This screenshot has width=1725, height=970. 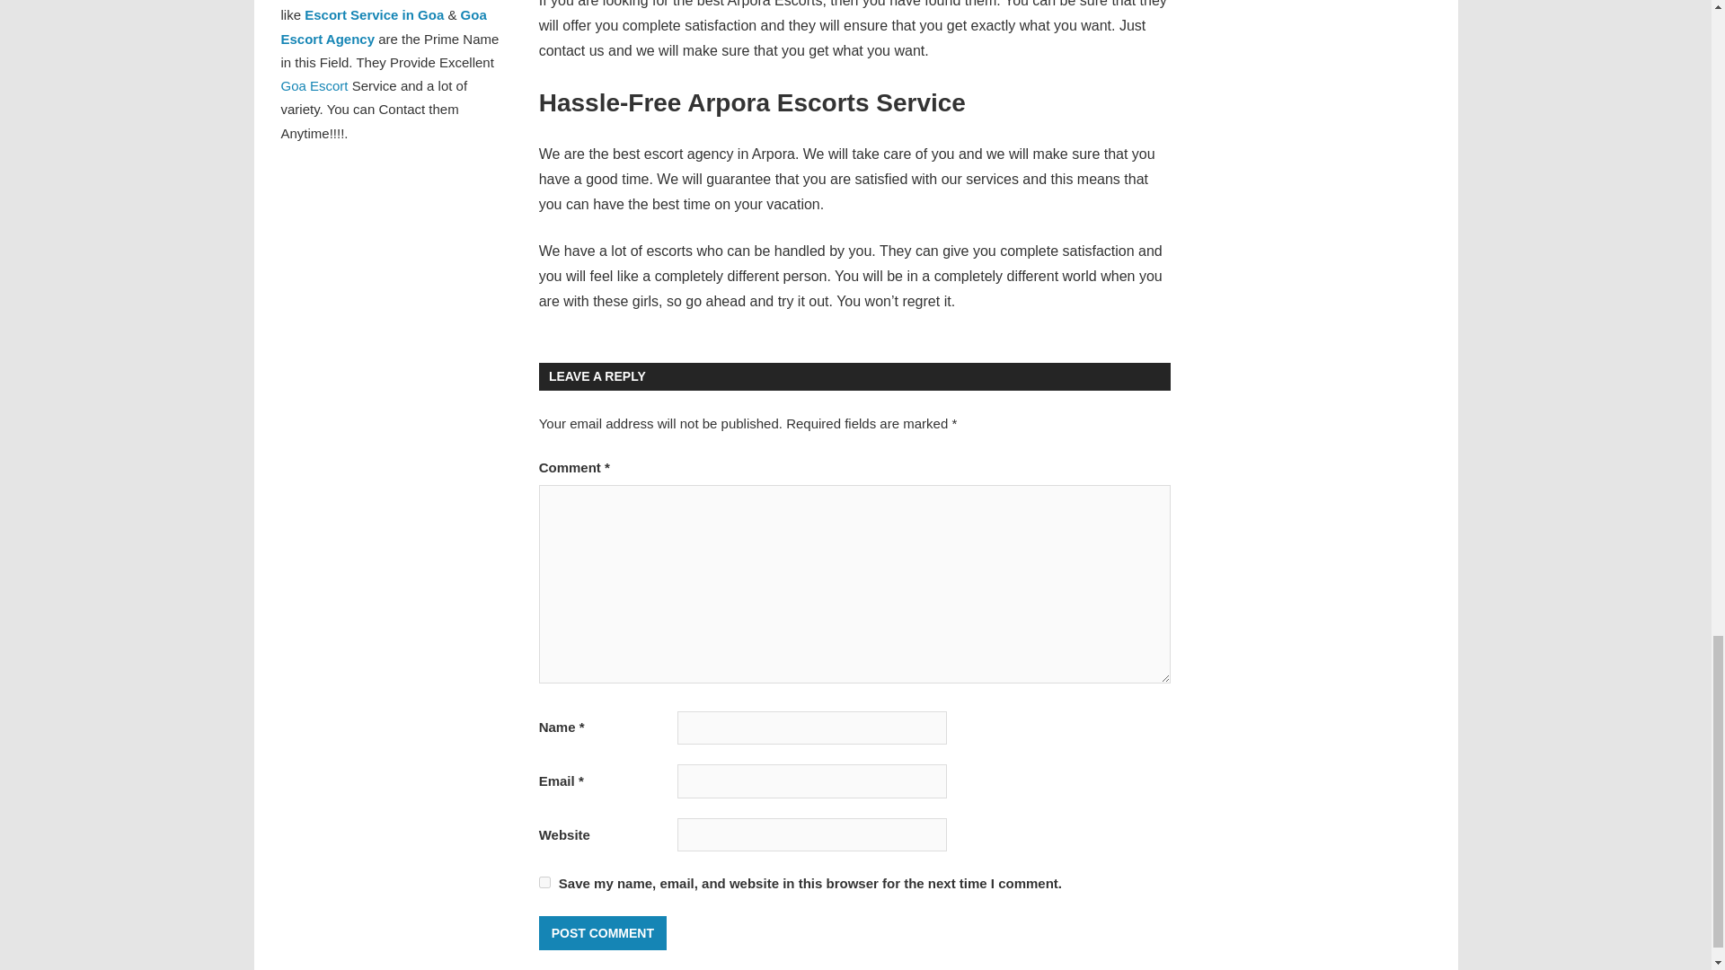 What do you see at coordinates (544, 882) in the screenshot?
I see `yes` at bounding box center [544, 882].